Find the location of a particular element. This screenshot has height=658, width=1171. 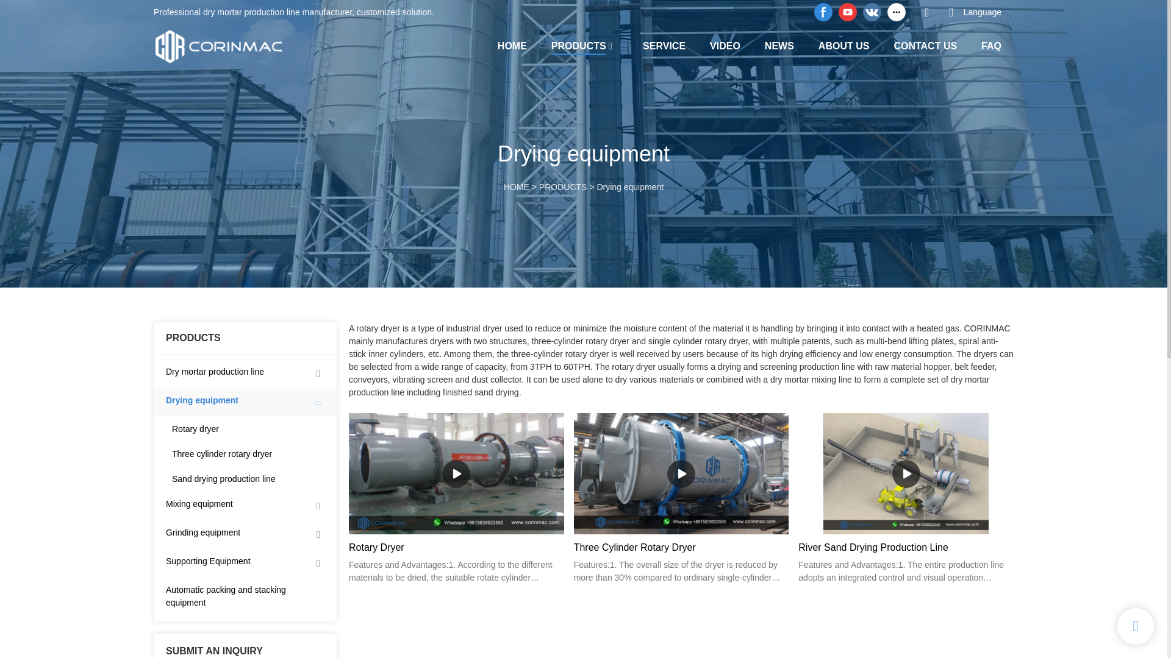

Rotary Dryer is located at coordinates (456, 547).